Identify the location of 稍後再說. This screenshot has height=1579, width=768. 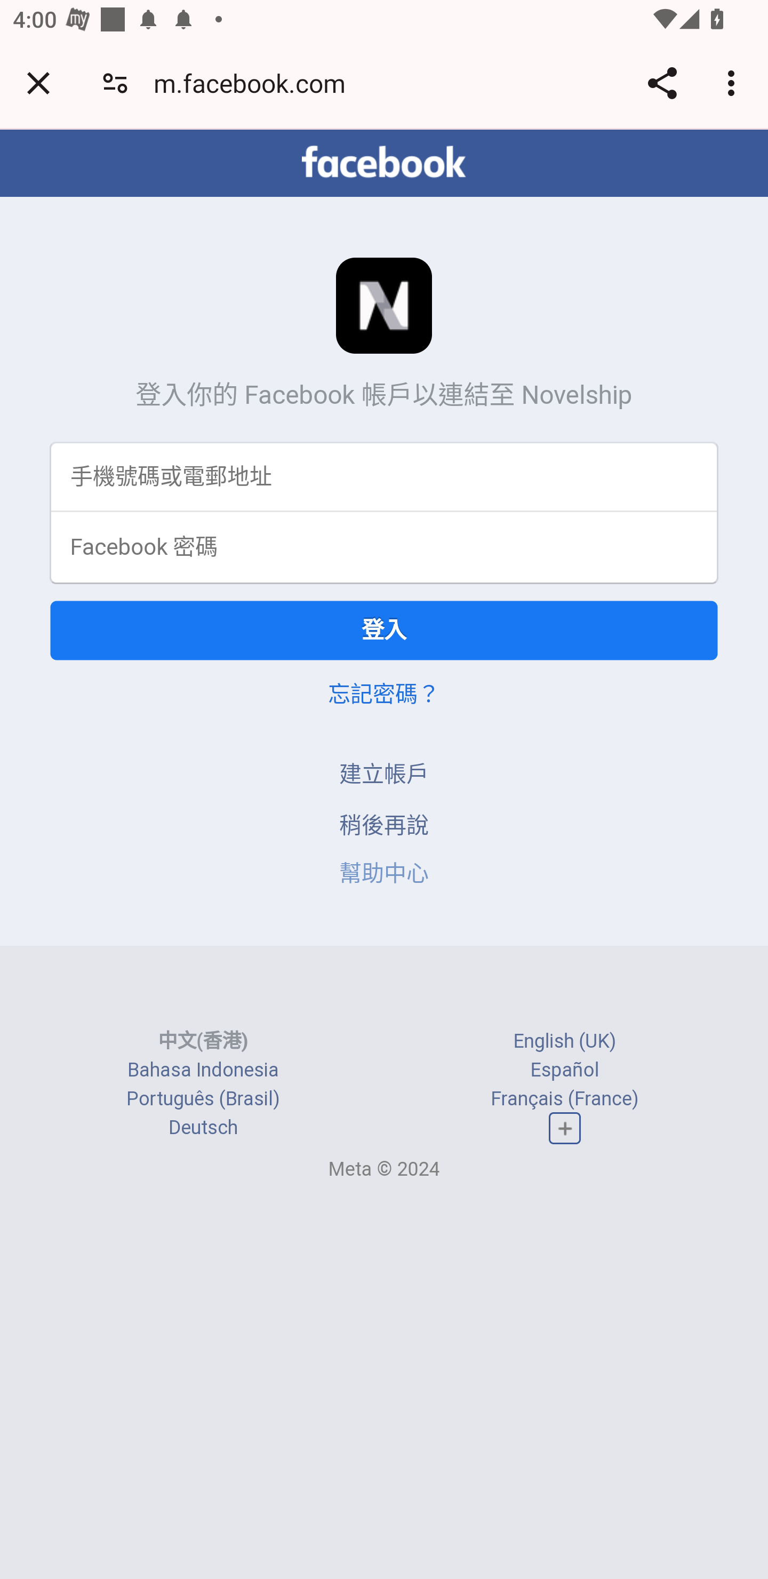
(384, 825).